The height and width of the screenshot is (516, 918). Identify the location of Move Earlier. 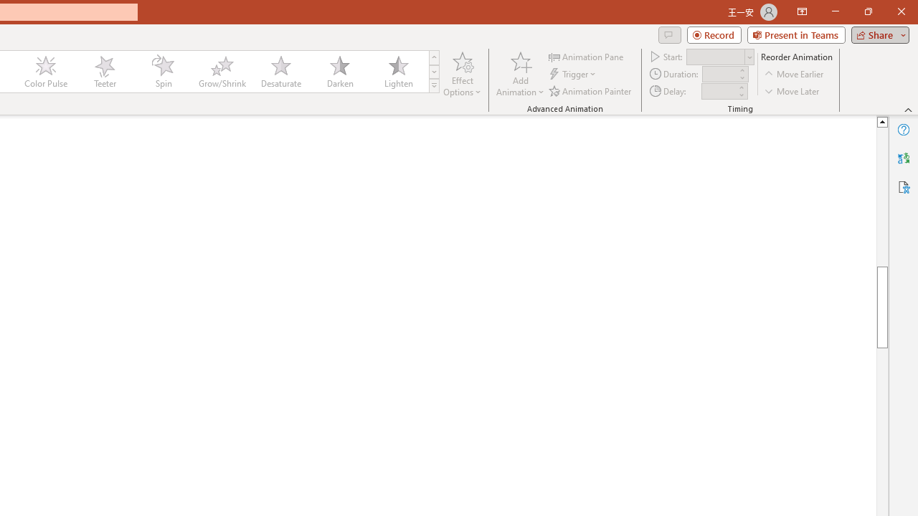
(795, 75).